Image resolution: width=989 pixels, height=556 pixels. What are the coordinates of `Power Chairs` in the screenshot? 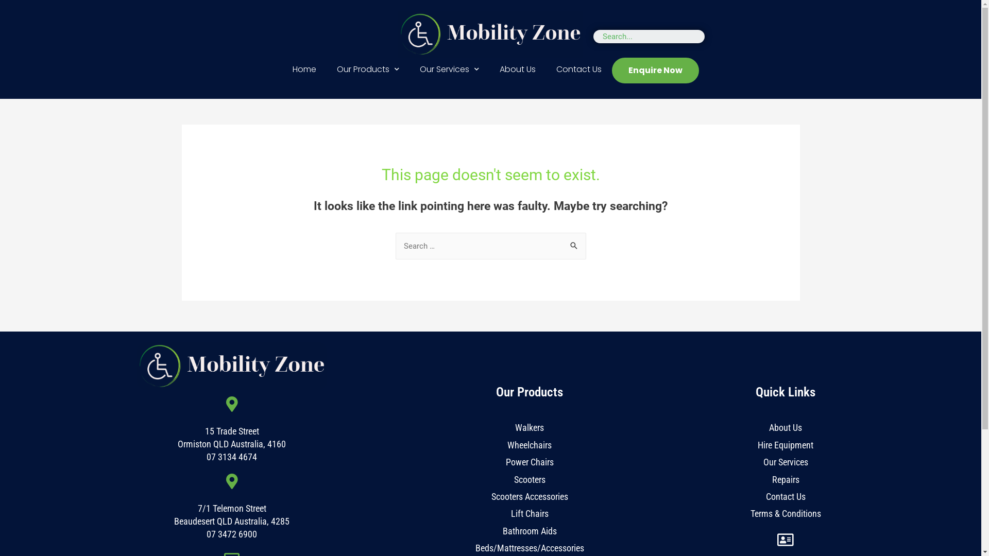 It's located at (530, 462).